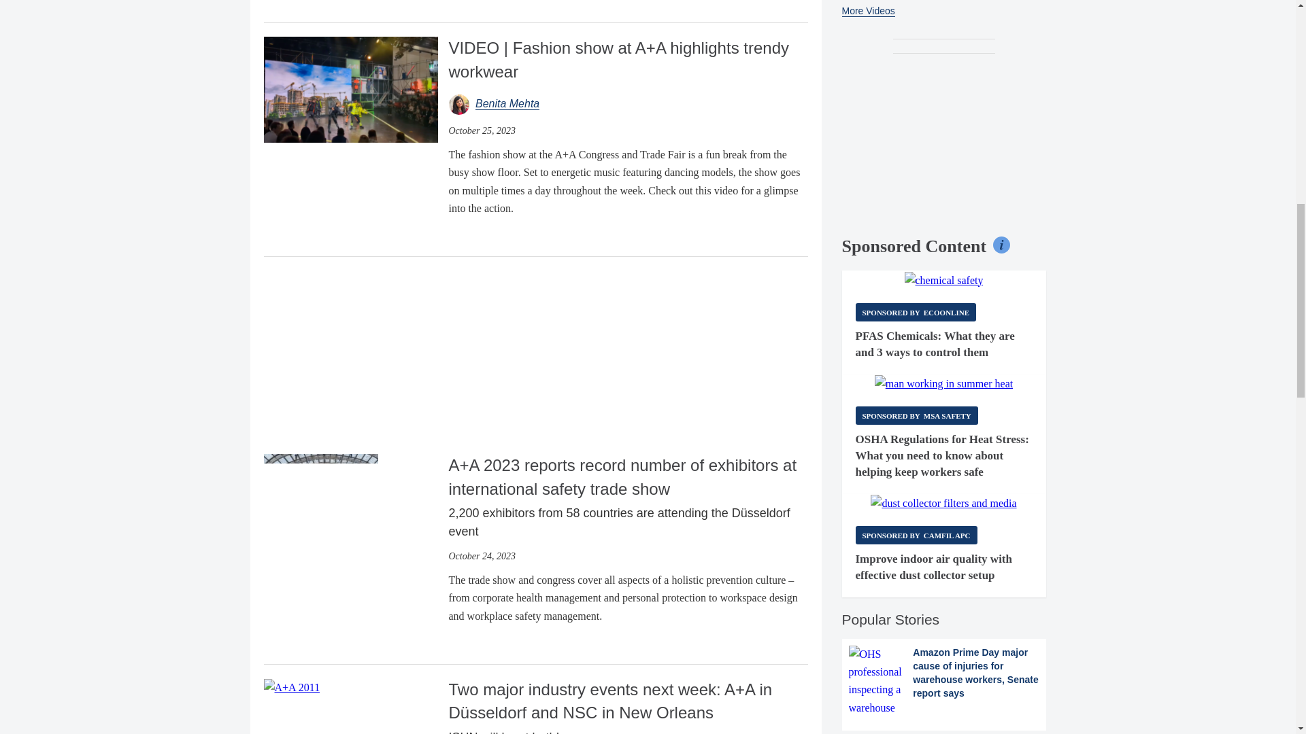 The image size is (1306, 734). I want to click on AplusA welcome.jpg, so click(321, 511).